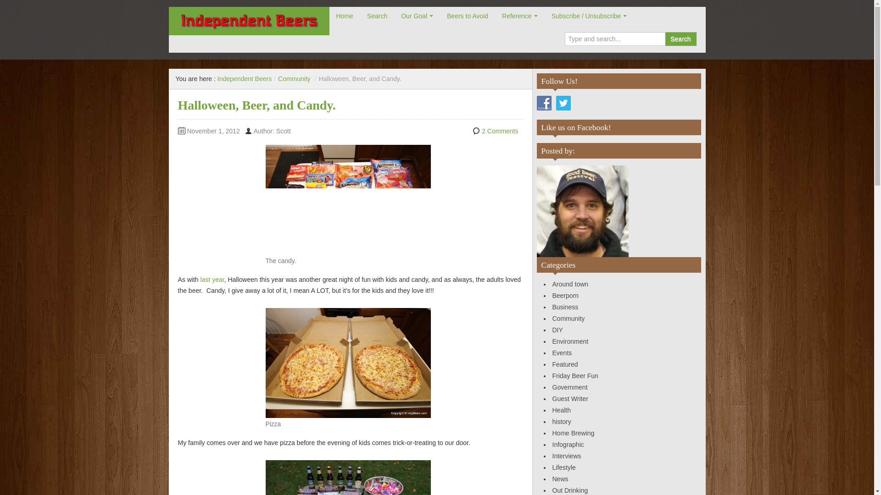 The image size is (881, 495). Describe the element at coordinates (519, 16) in the screenshot. I see `Reference` at that location.